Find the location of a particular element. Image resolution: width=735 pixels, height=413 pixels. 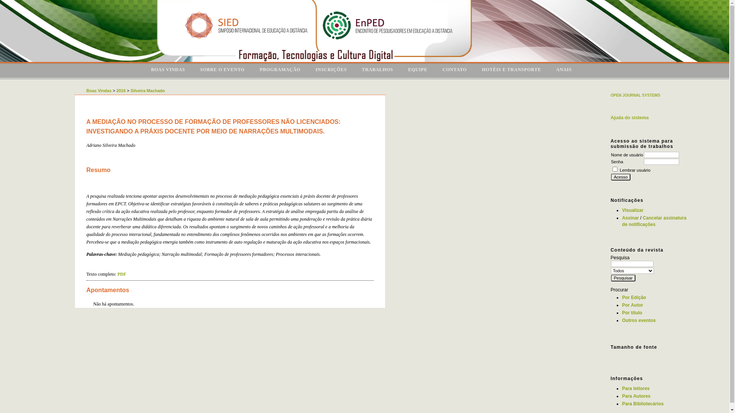

Boas Vindas is located at coordinates (99, 91).